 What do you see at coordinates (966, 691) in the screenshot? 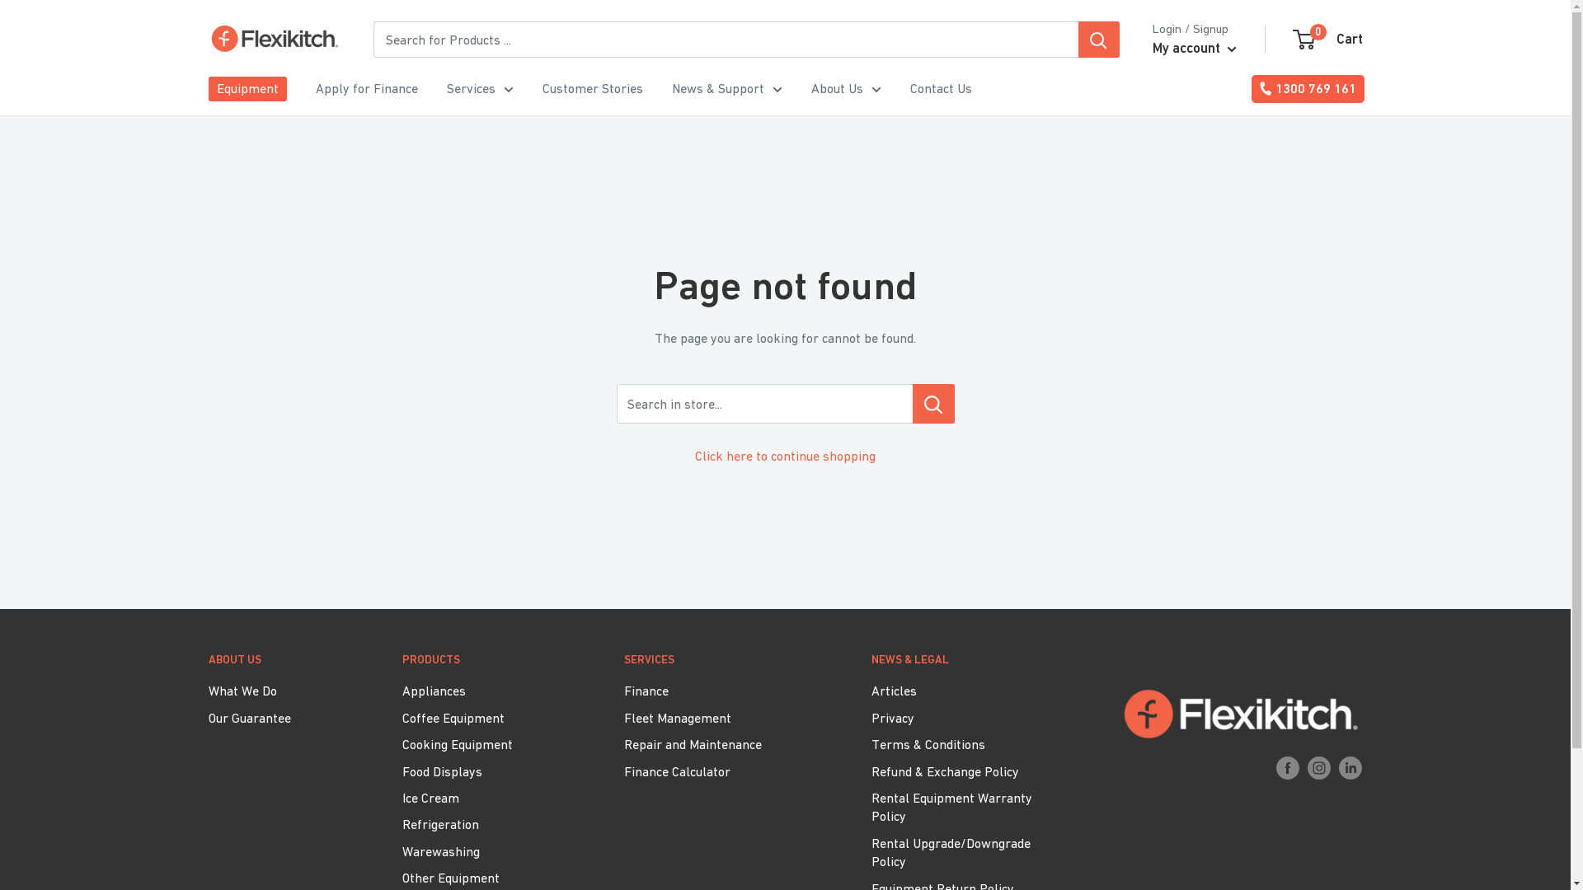
I see `Articles` at bounding box center [966, 691].